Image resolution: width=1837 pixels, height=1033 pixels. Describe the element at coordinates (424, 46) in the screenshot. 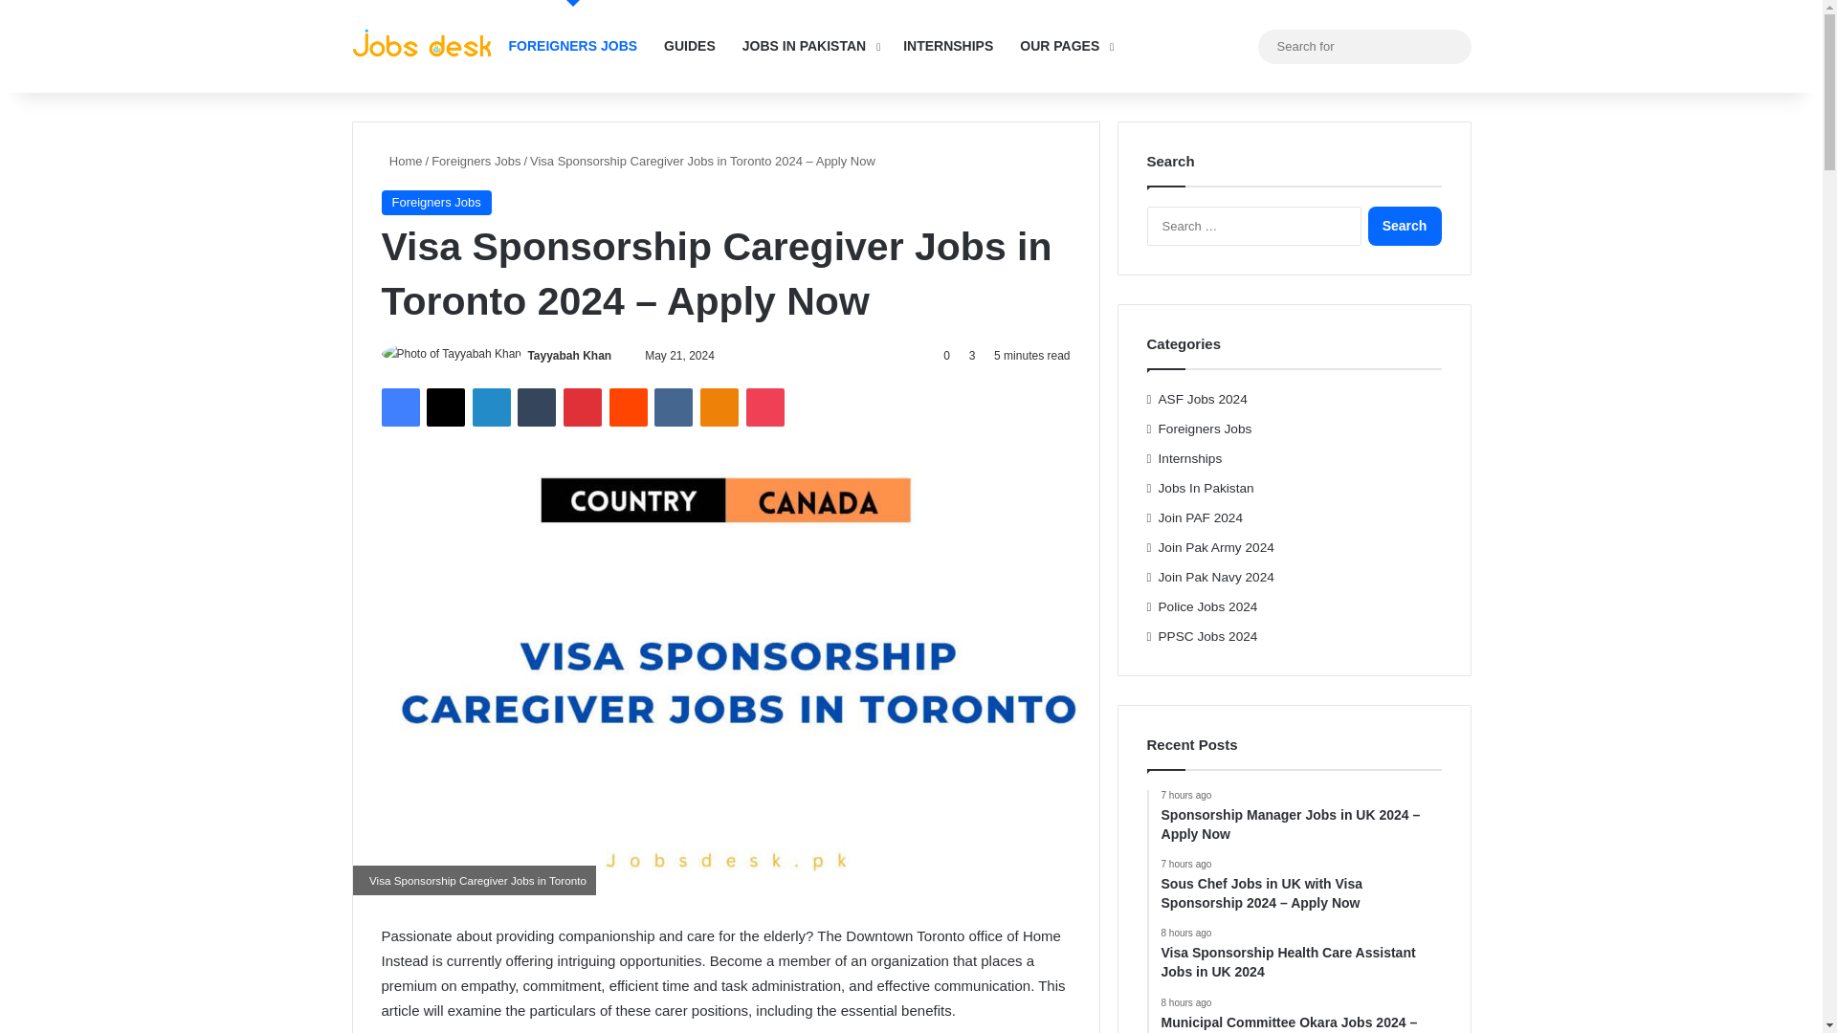

I see `Visa Sponsorship Jobs` at that location.